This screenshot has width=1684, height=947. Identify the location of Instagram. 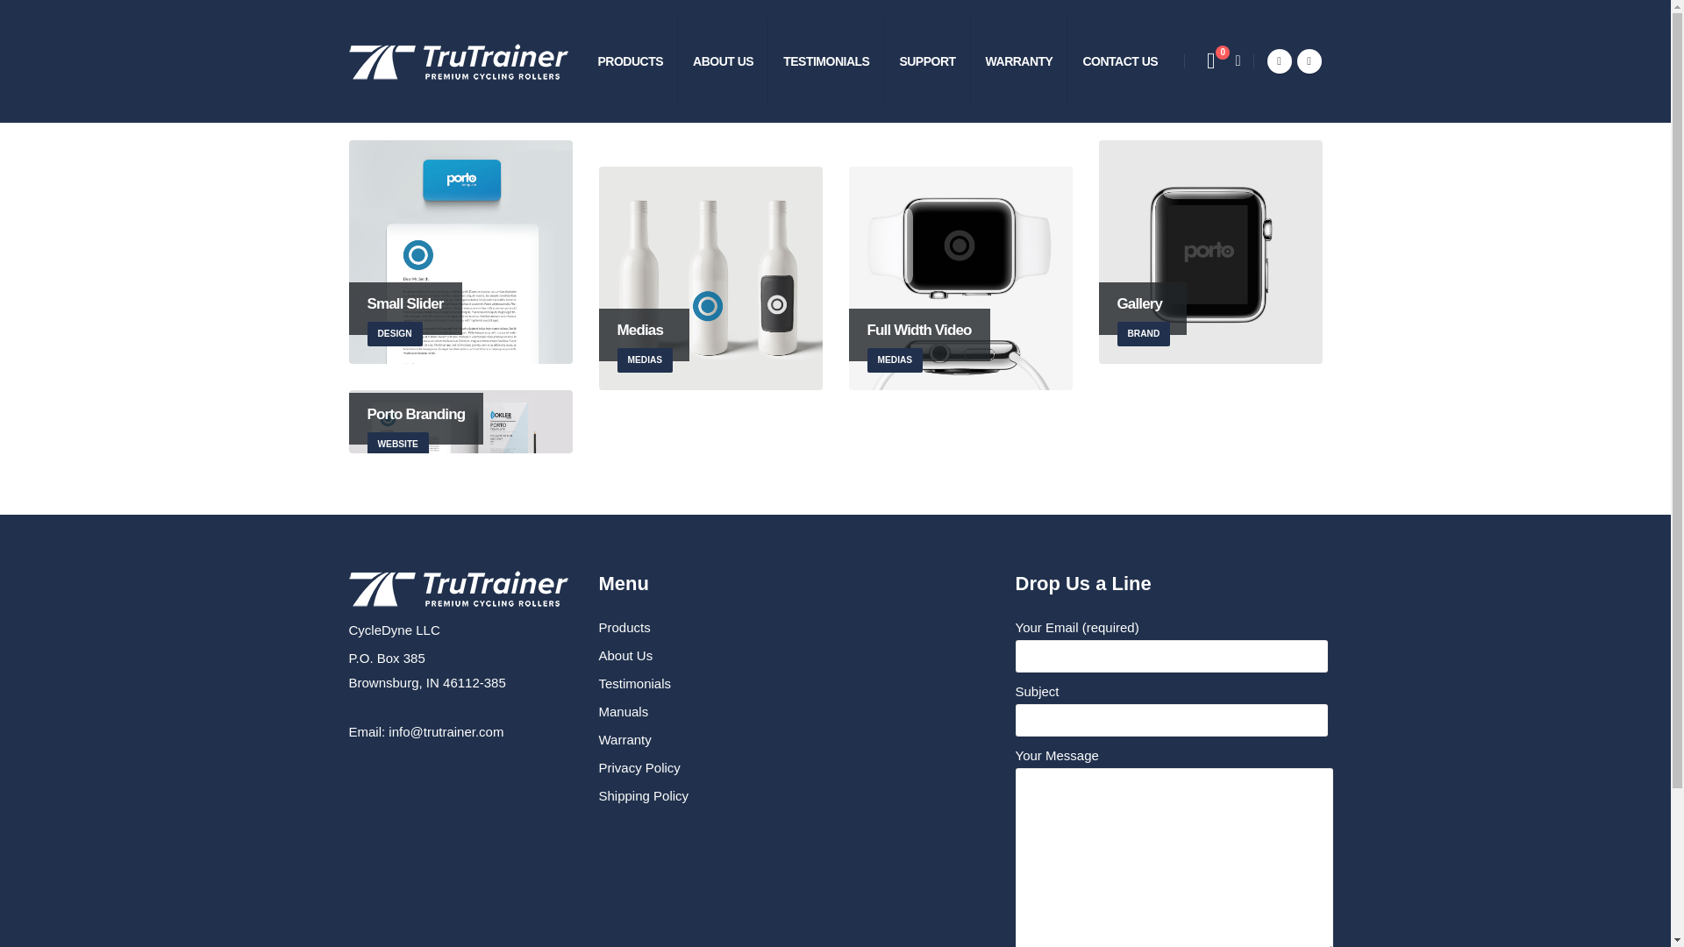
(1309, 61).